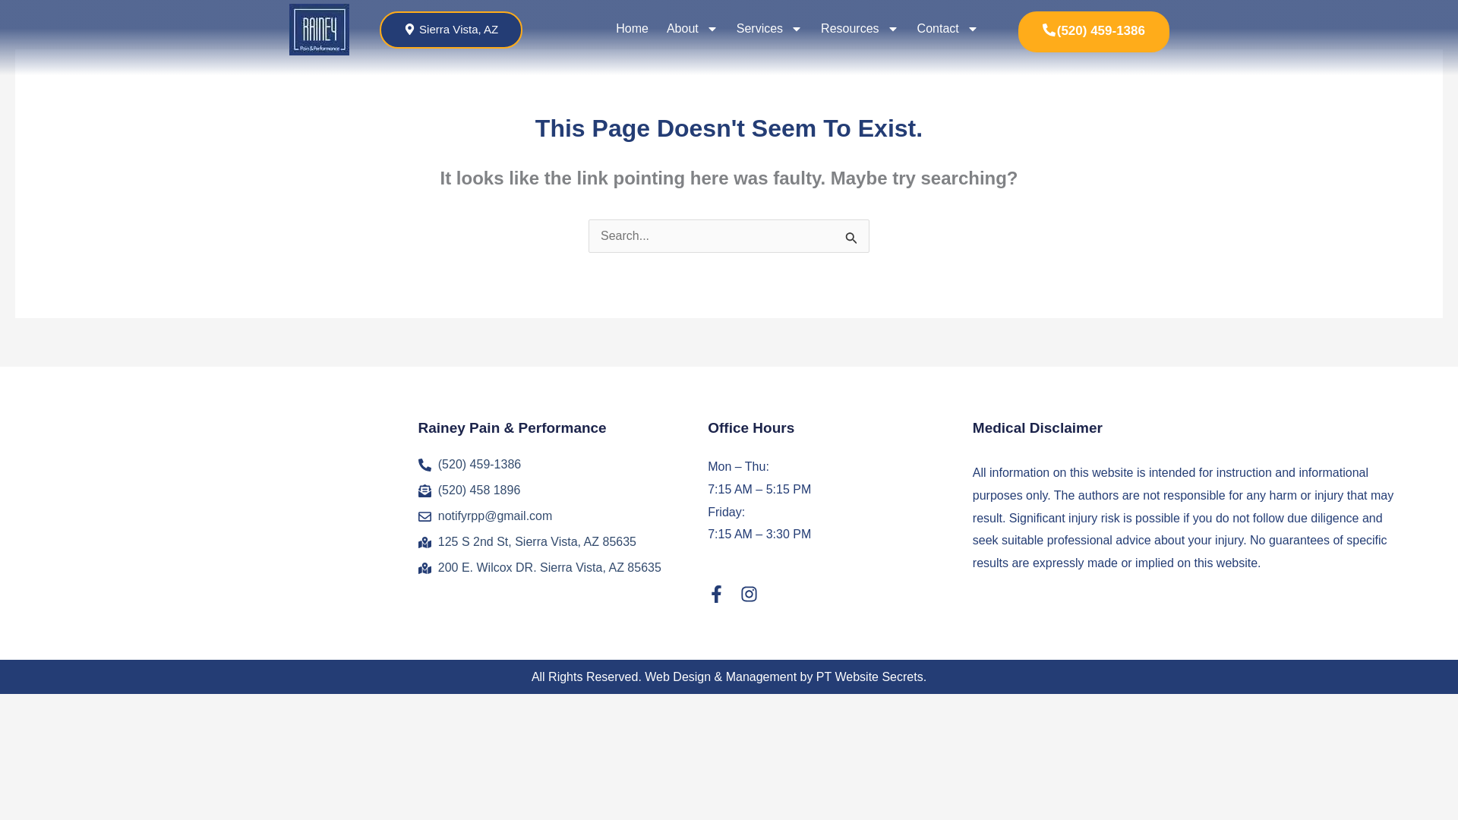  Describe the element at coordinates (860, 29) in the screenshot. I see `Resources` at that location.